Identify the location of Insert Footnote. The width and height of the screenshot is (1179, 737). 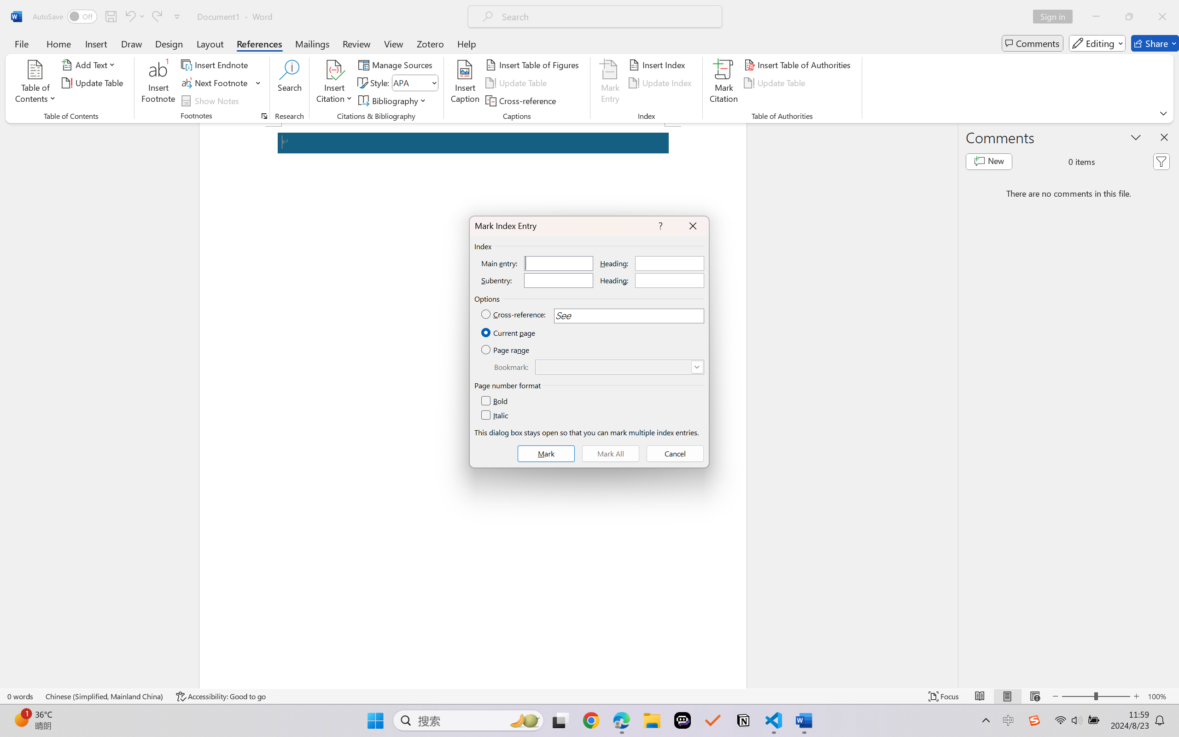
(158, 83).